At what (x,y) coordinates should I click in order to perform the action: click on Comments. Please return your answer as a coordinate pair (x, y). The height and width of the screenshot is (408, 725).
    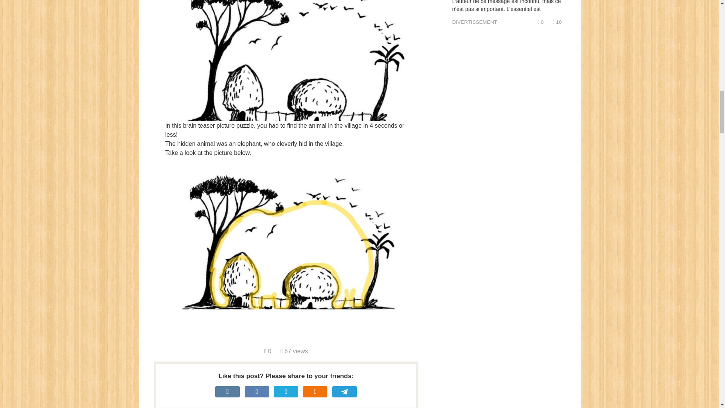
    Looking at the image, I should click on (267, 351).